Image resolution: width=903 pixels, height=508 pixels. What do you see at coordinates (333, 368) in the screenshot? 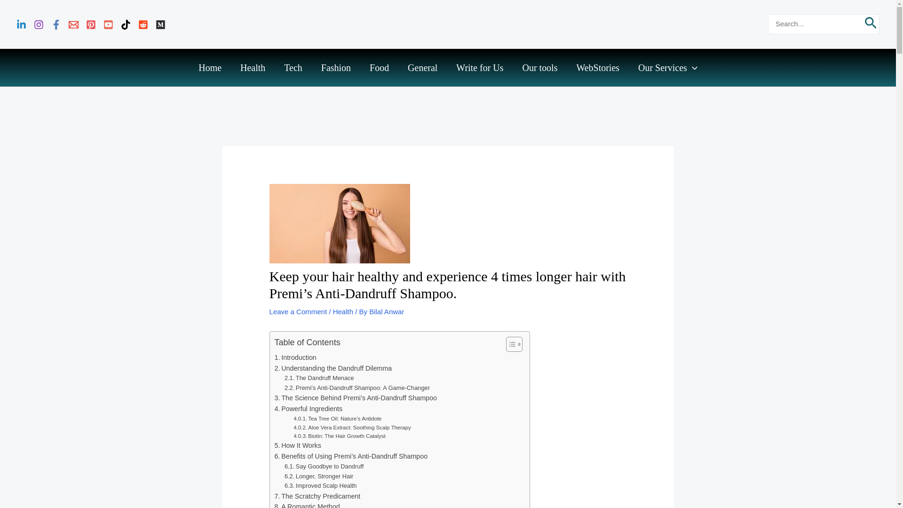
I see `Understanding the Dandruff Dilemma` at bounding box center [333, 368].